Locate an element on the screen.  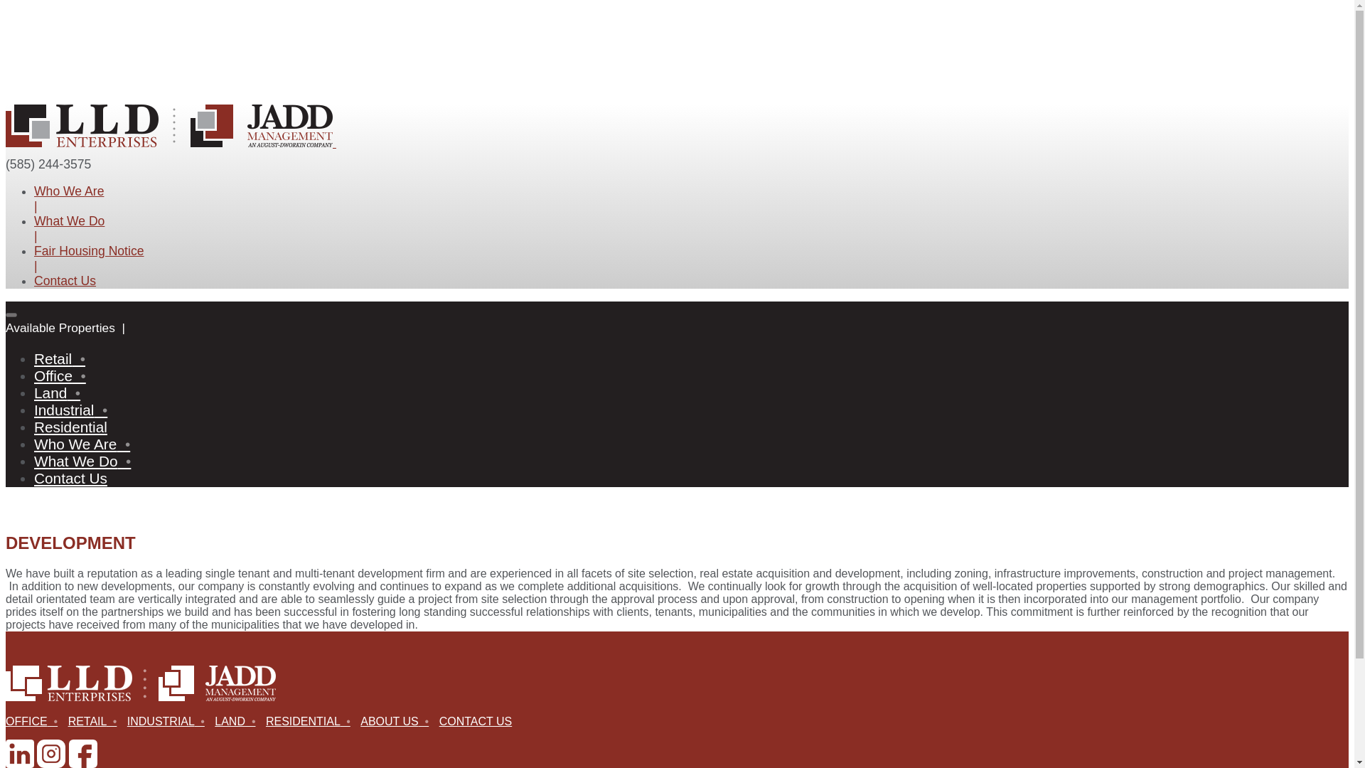
Contact Us is located at coordinates (71, 478).